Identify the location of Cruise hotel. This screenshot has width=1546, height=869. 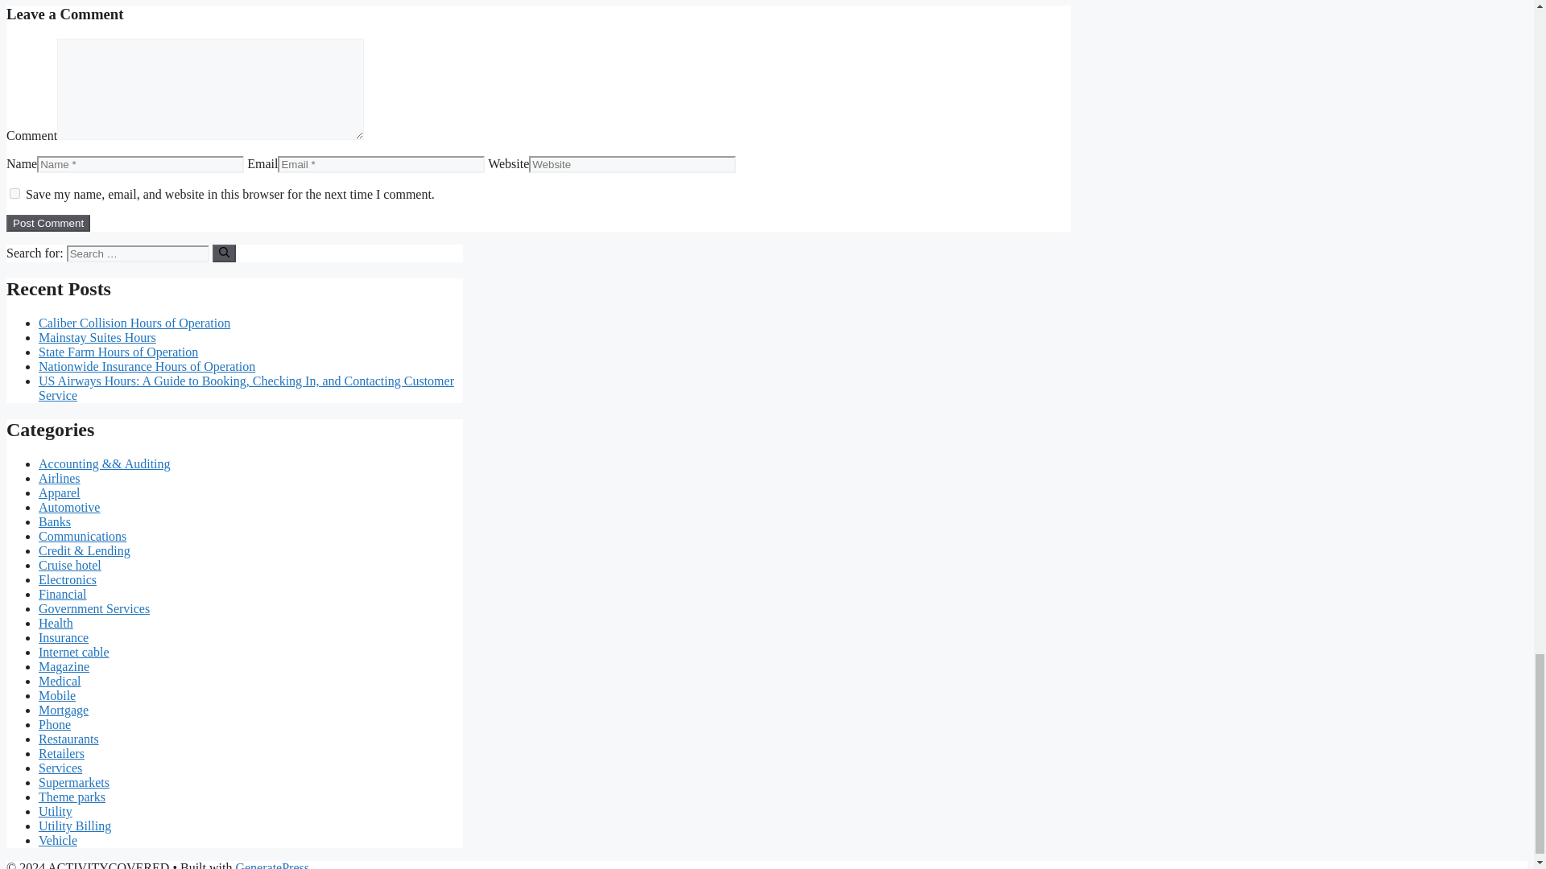
(70, 565).